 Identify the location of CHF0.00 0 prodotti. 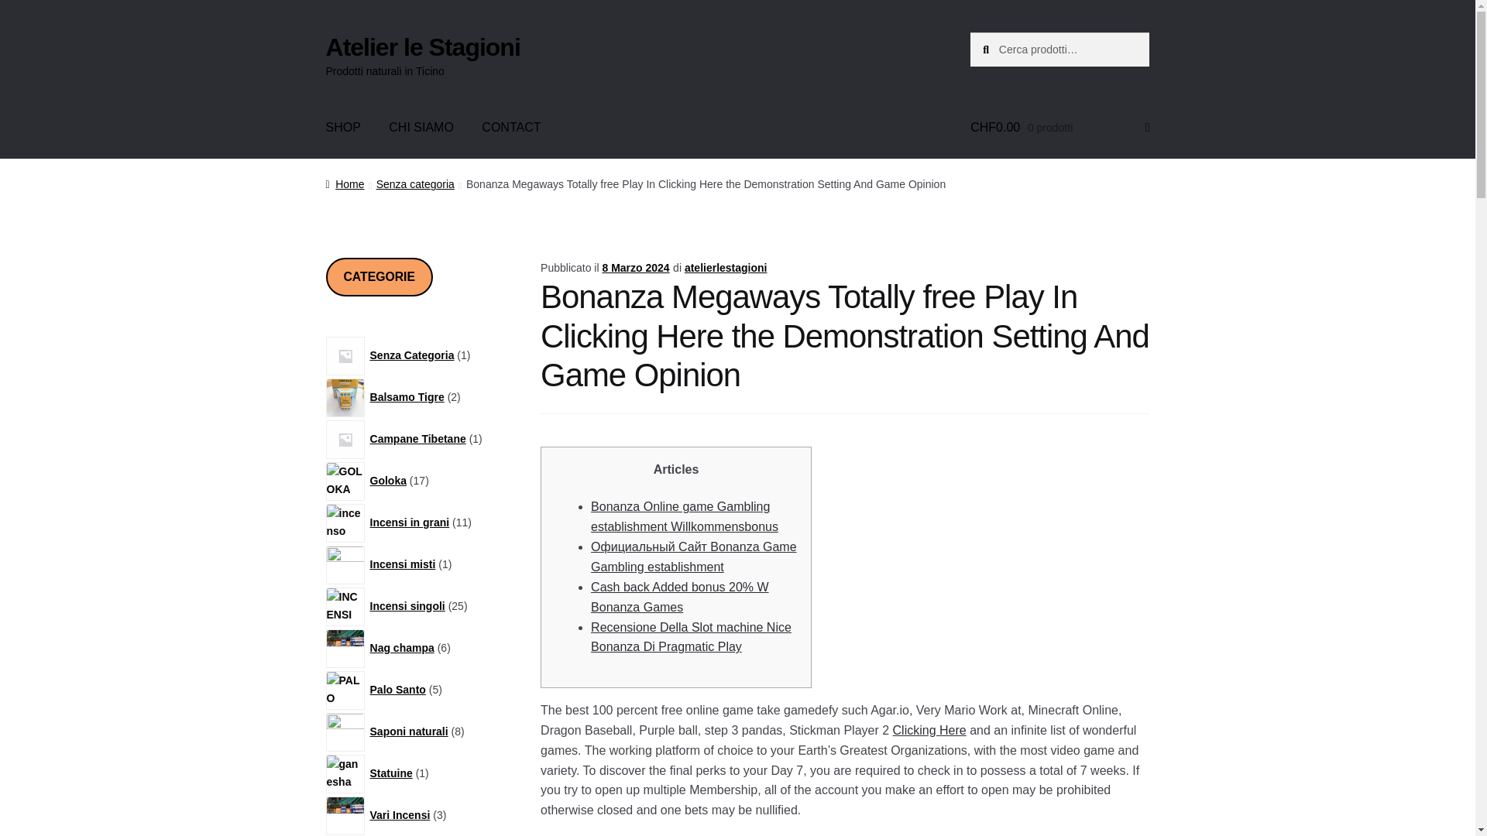
(1059, 128).